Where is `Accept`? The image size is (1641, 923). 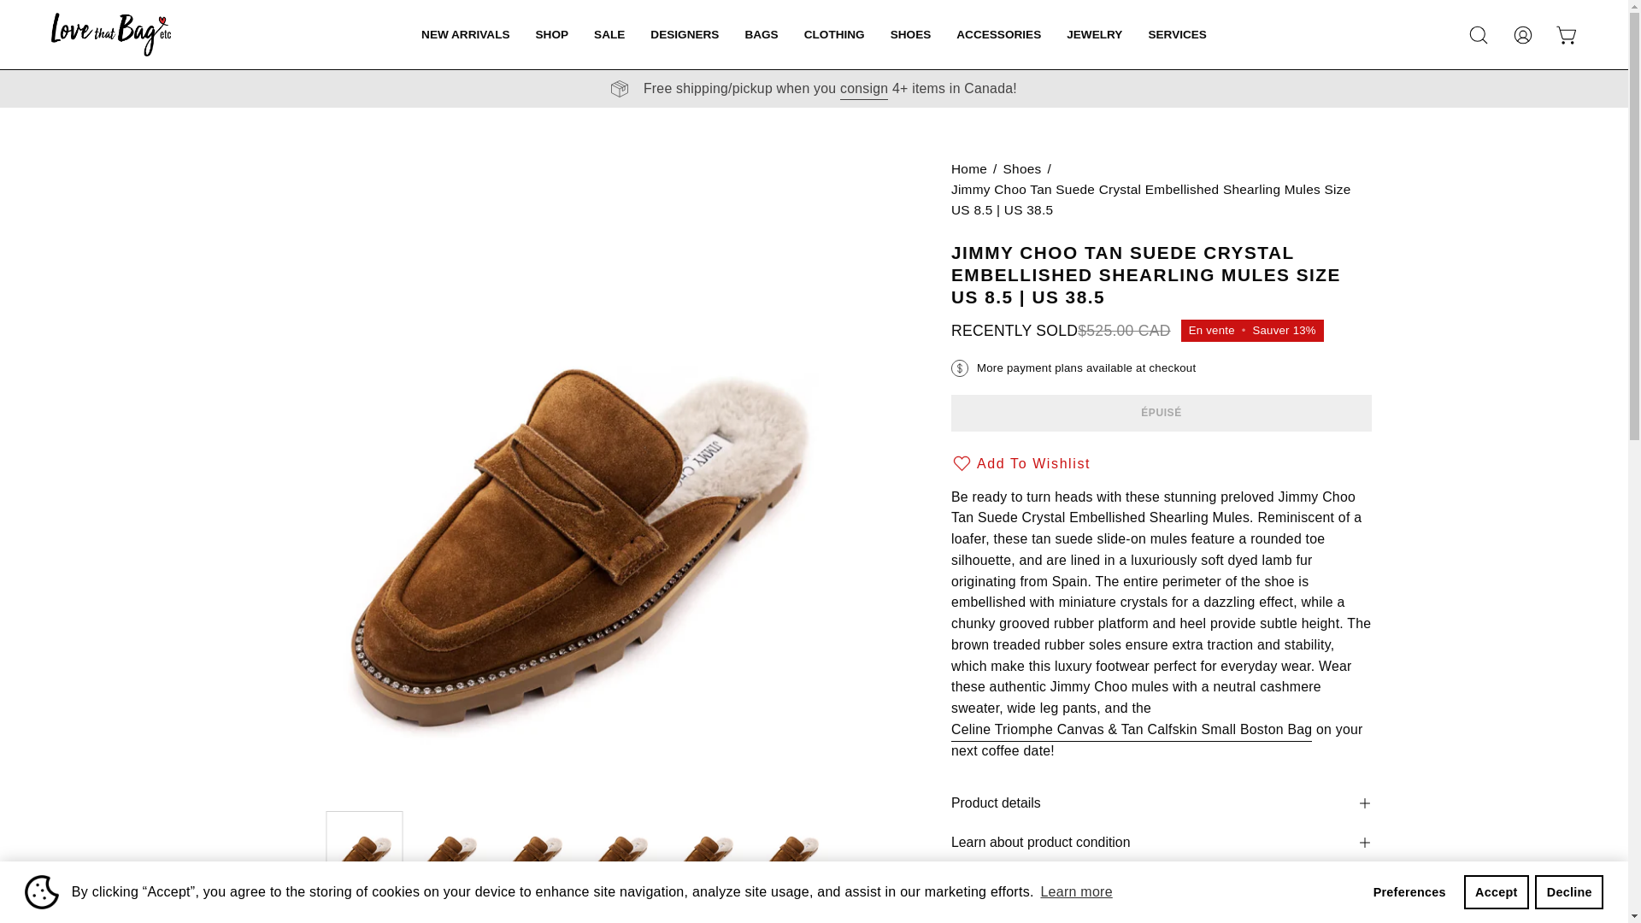 Accept is located at coordinates (1496, 891).